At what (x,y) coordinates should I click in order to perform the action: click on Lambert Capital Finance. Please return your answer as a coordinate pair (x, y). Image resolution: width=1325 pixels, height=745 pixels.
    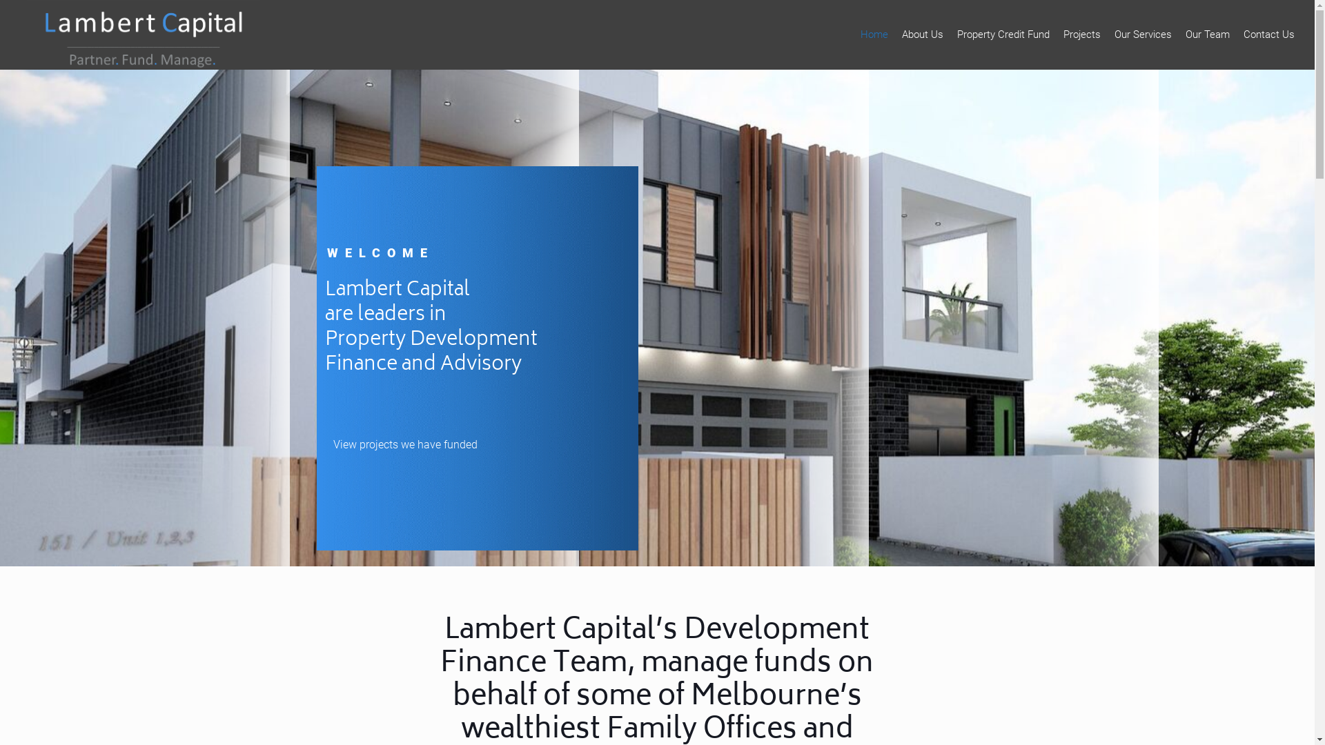
    Looking at the image, I should click on (144, 34).